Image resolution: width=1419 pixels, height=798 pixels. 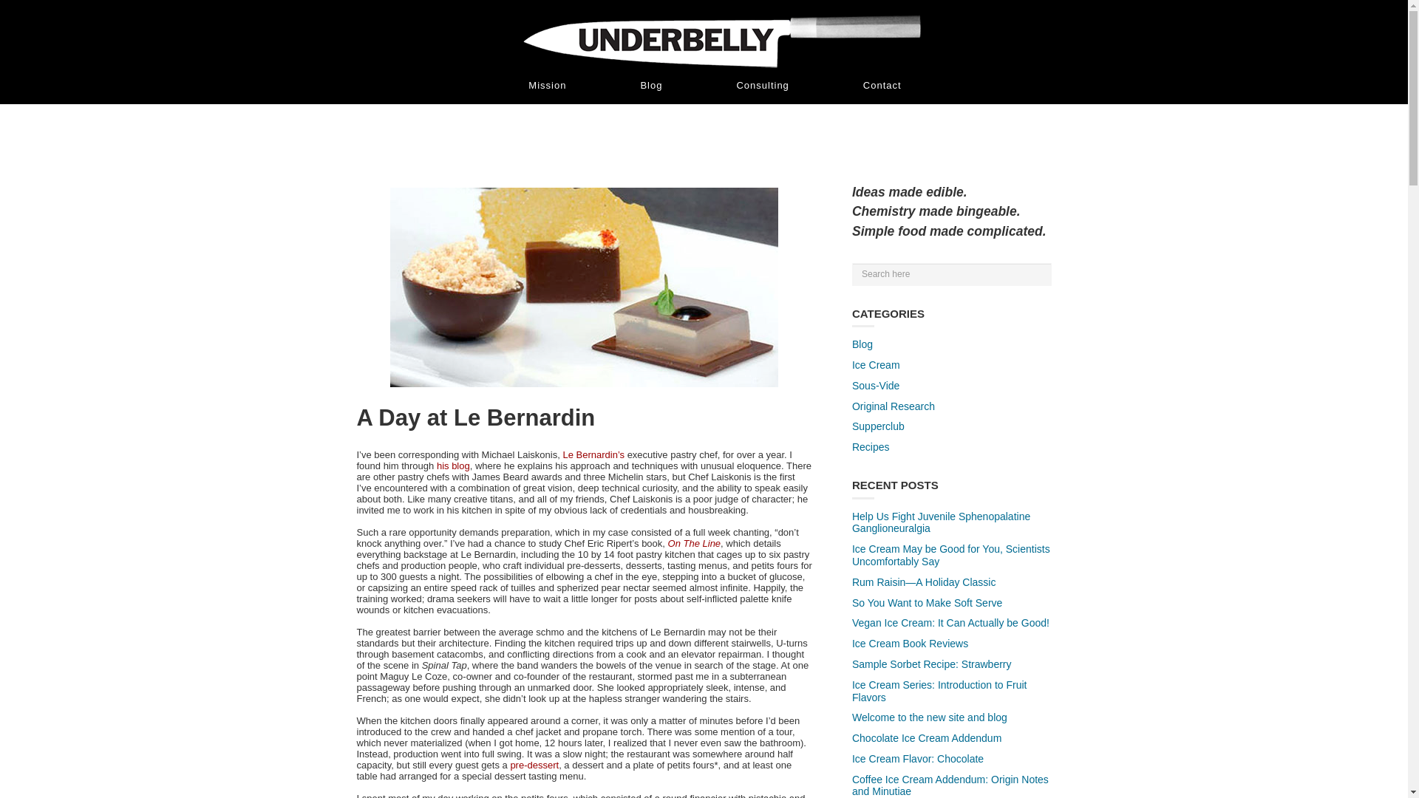 What do you see at coordinates (534, 765) in the screenshot?
I see `pre-dessert` at bounding box center [534, 765].